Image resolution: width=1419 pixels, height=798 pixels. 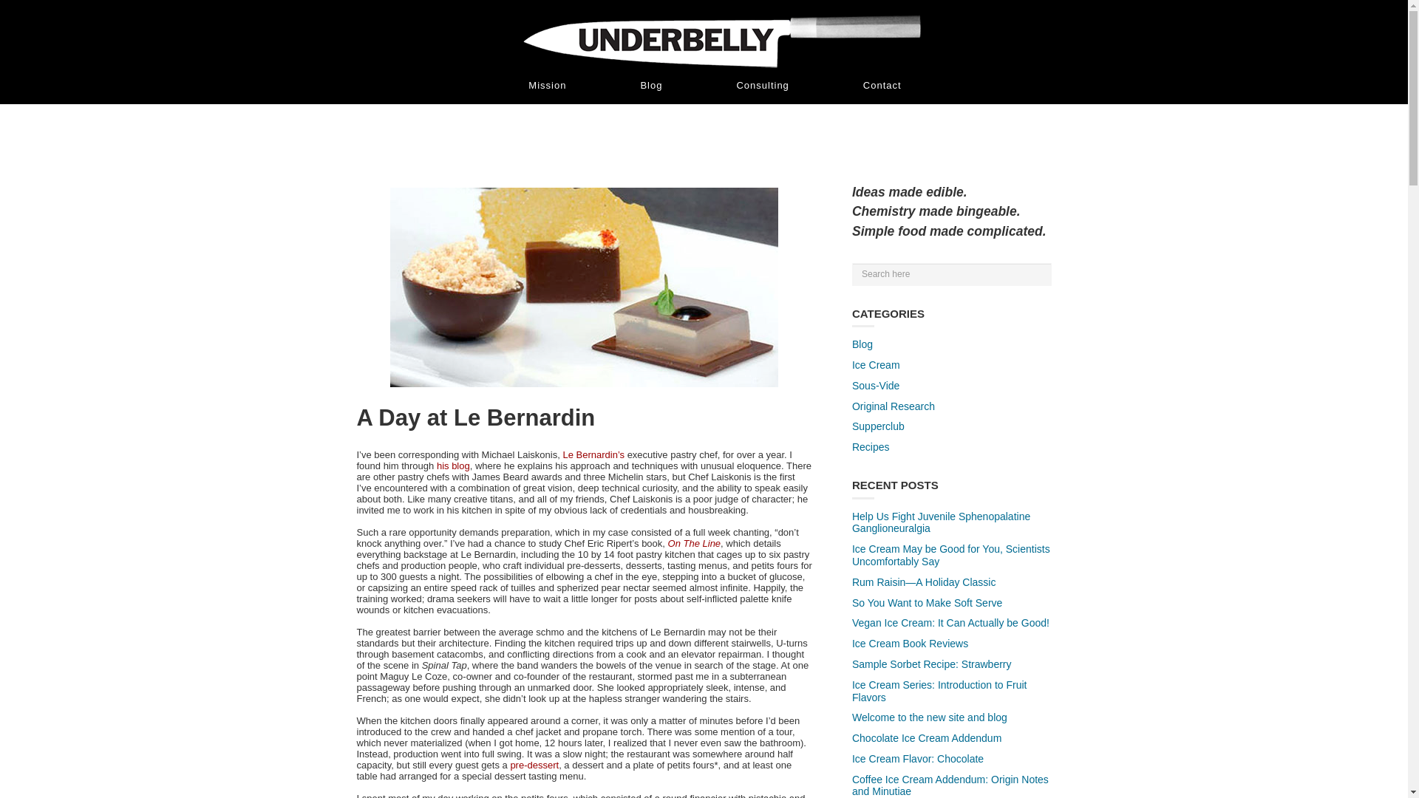 What do you see at coordinates (534, 765) in the screenshot?
I see `pre-dessert` at bounding box center [534, 765].